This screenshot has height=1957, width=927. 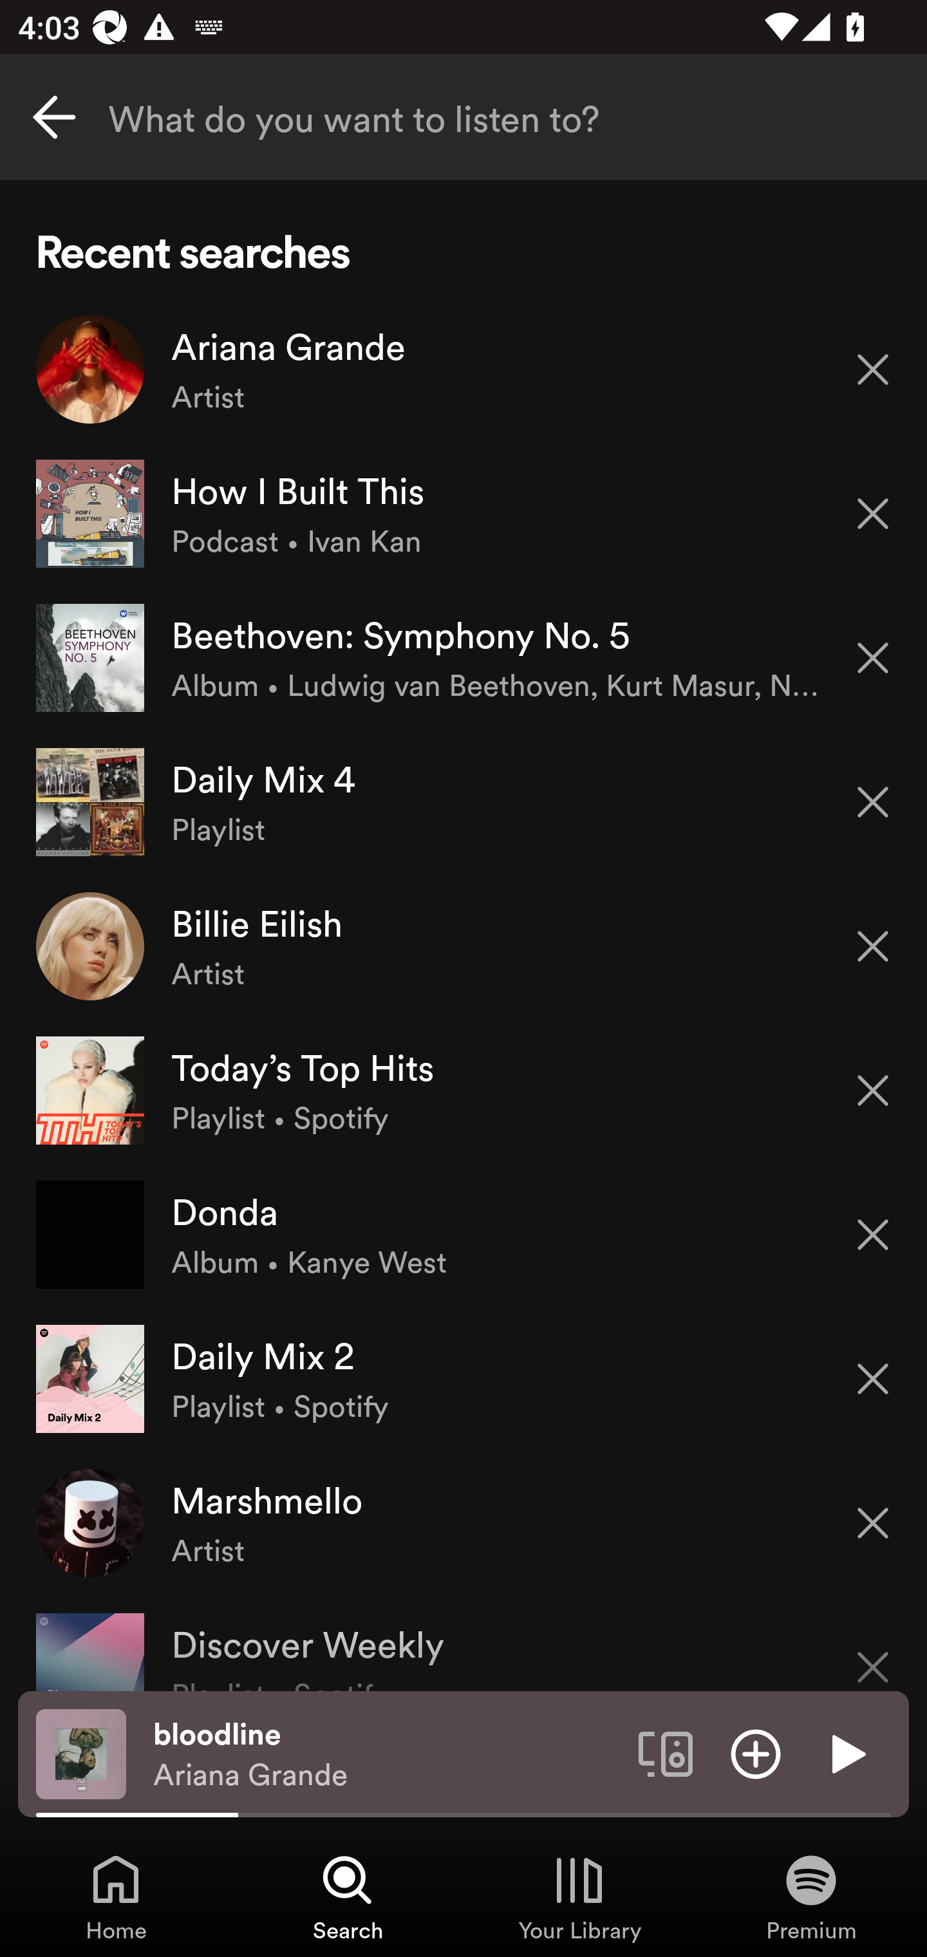 I want to click on Remove, so click(x=873, y=1235).